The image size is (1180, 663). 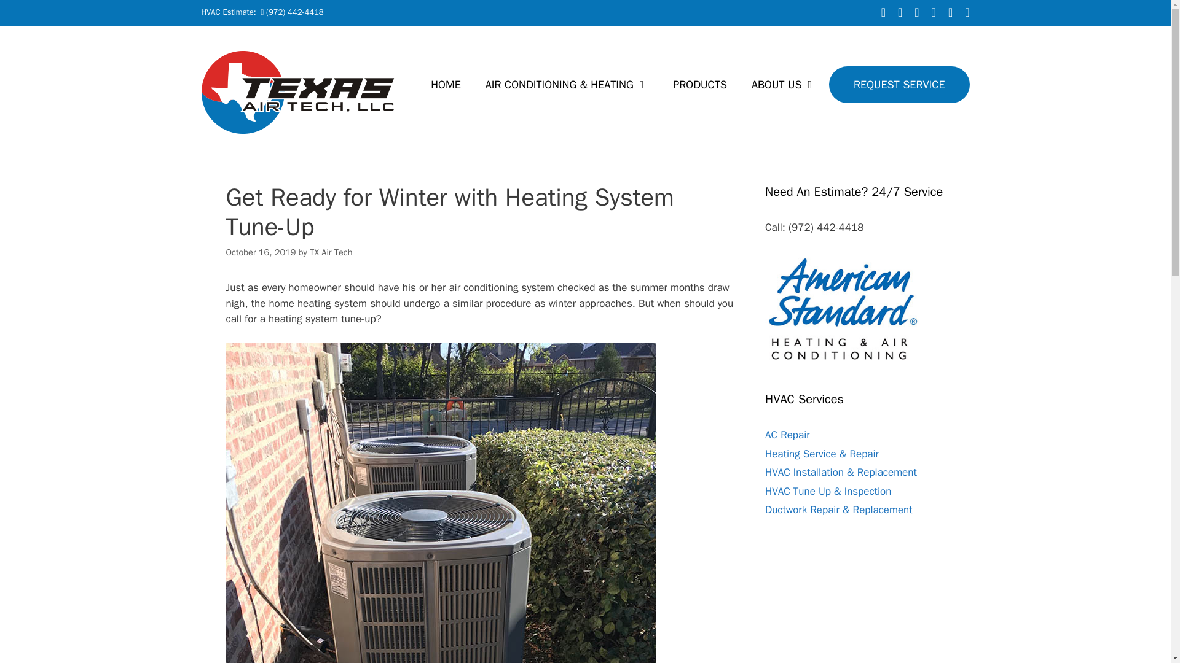 I want to click on View all posts by TX Air Tech, so click(x=331, y=252).